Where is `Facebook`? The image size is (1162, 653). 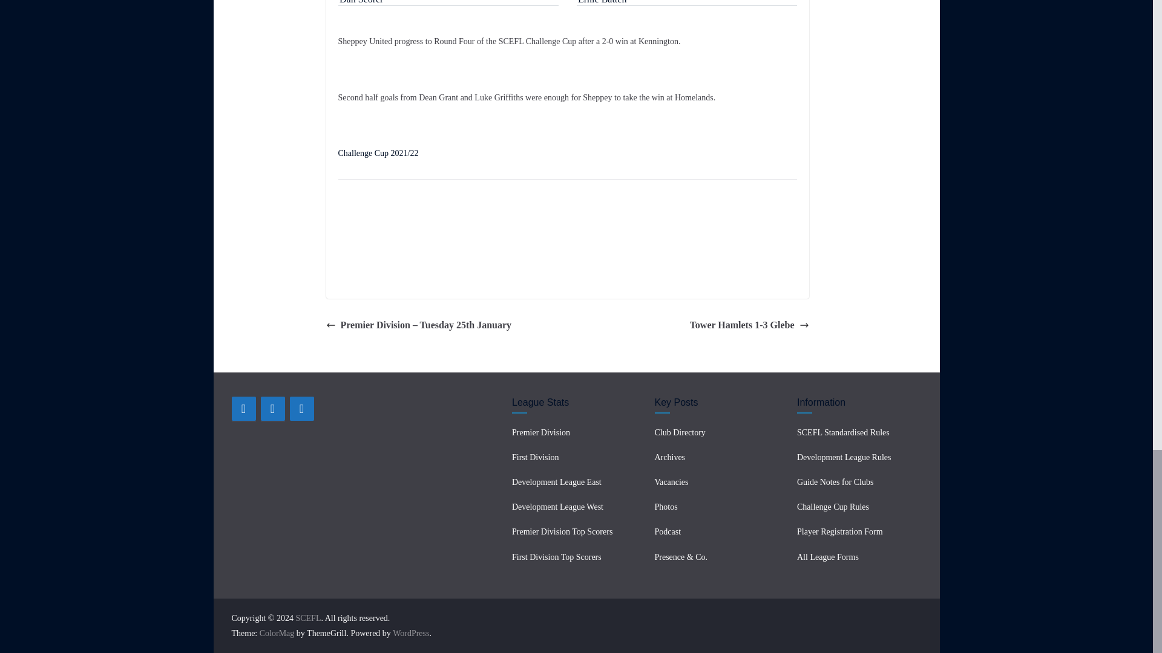 Facebook is located at coordinates (243, 408).